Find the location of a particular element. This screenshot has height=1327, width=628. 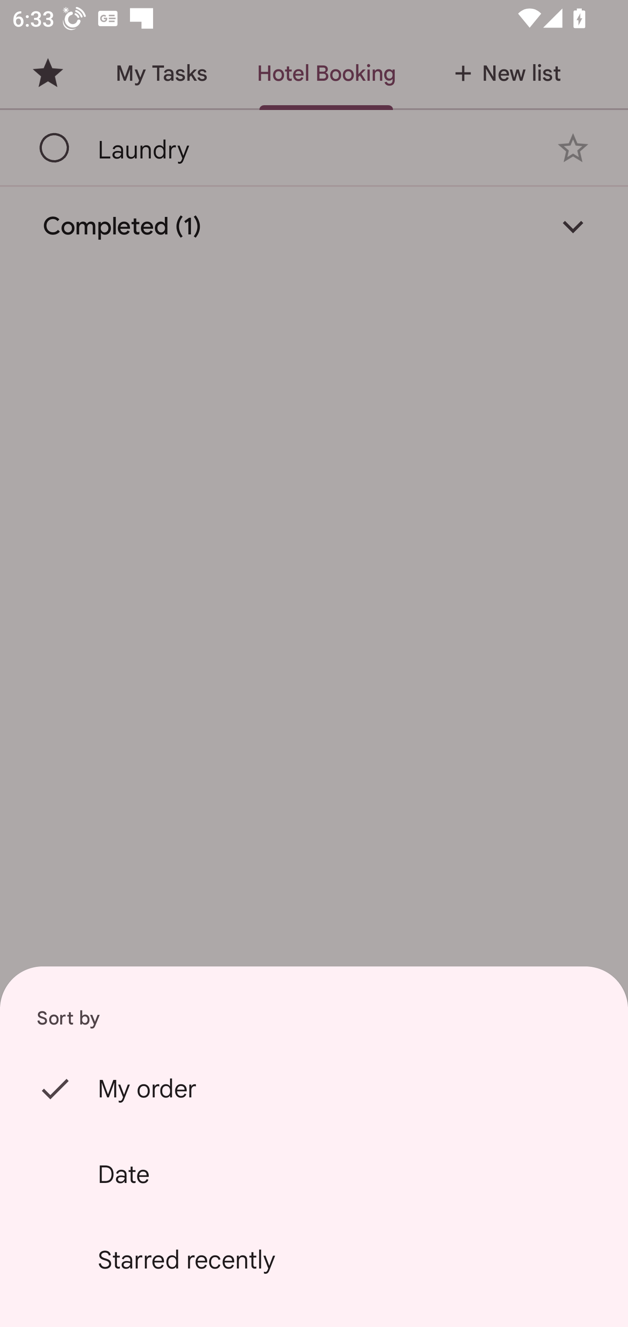

Date is located at coordinates (314, 1174).